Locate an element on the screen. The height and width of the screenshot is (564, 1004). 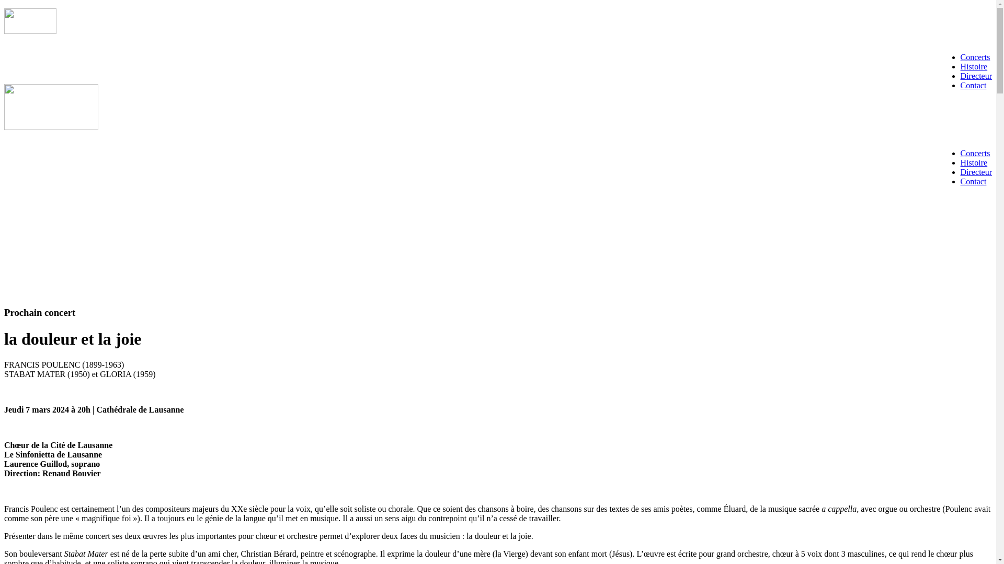
Histoire is located at coordinates (974, 163).